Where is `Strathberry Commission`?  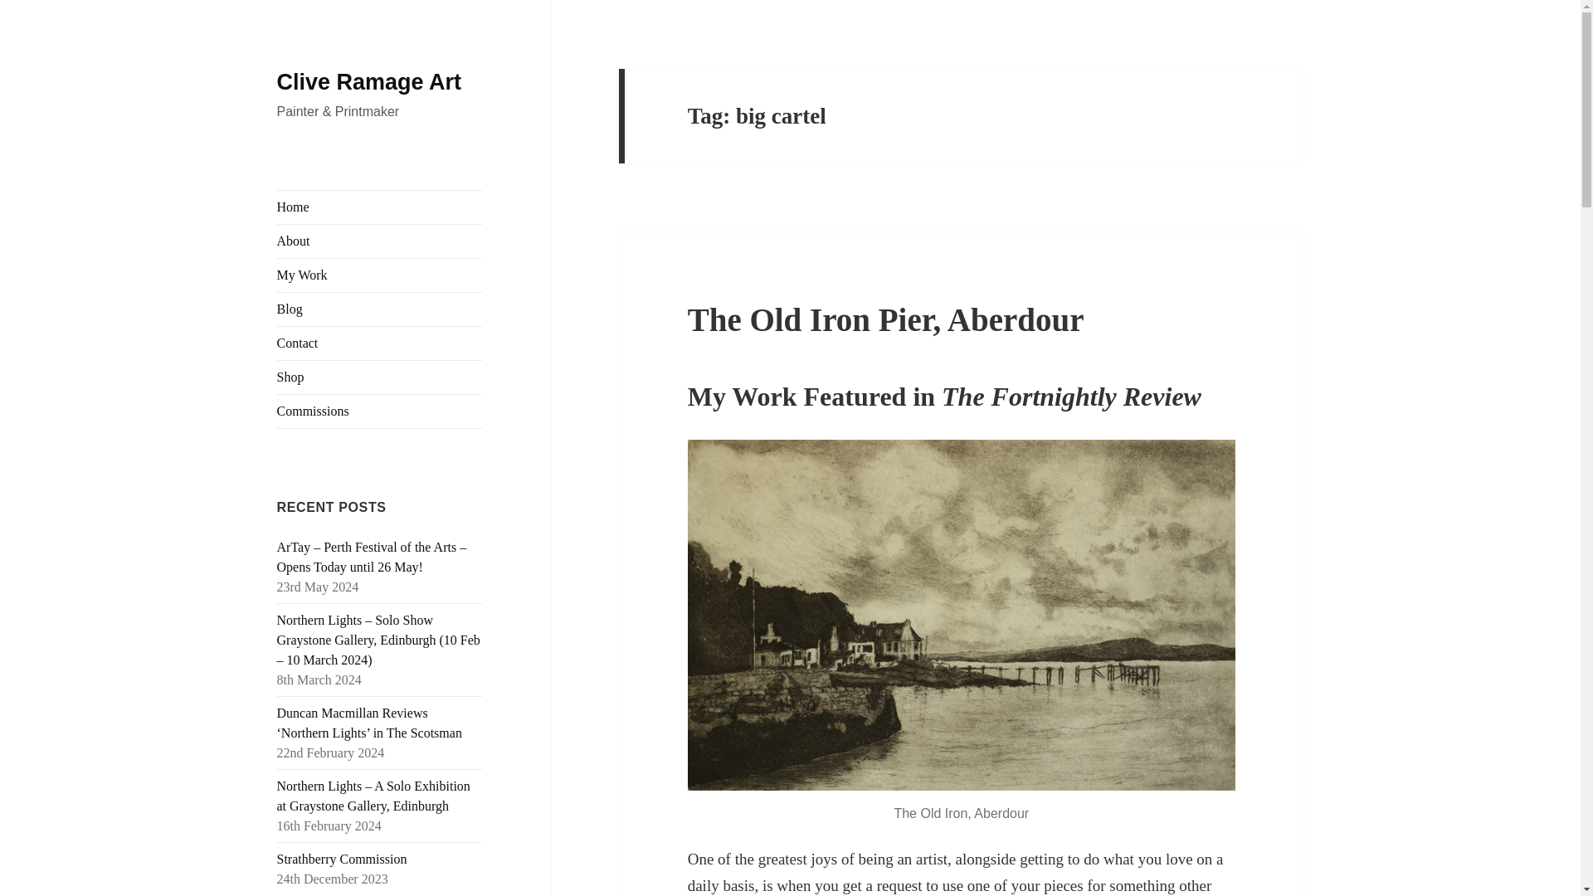 Strathberry Commission is located at coordinates (342, 859).